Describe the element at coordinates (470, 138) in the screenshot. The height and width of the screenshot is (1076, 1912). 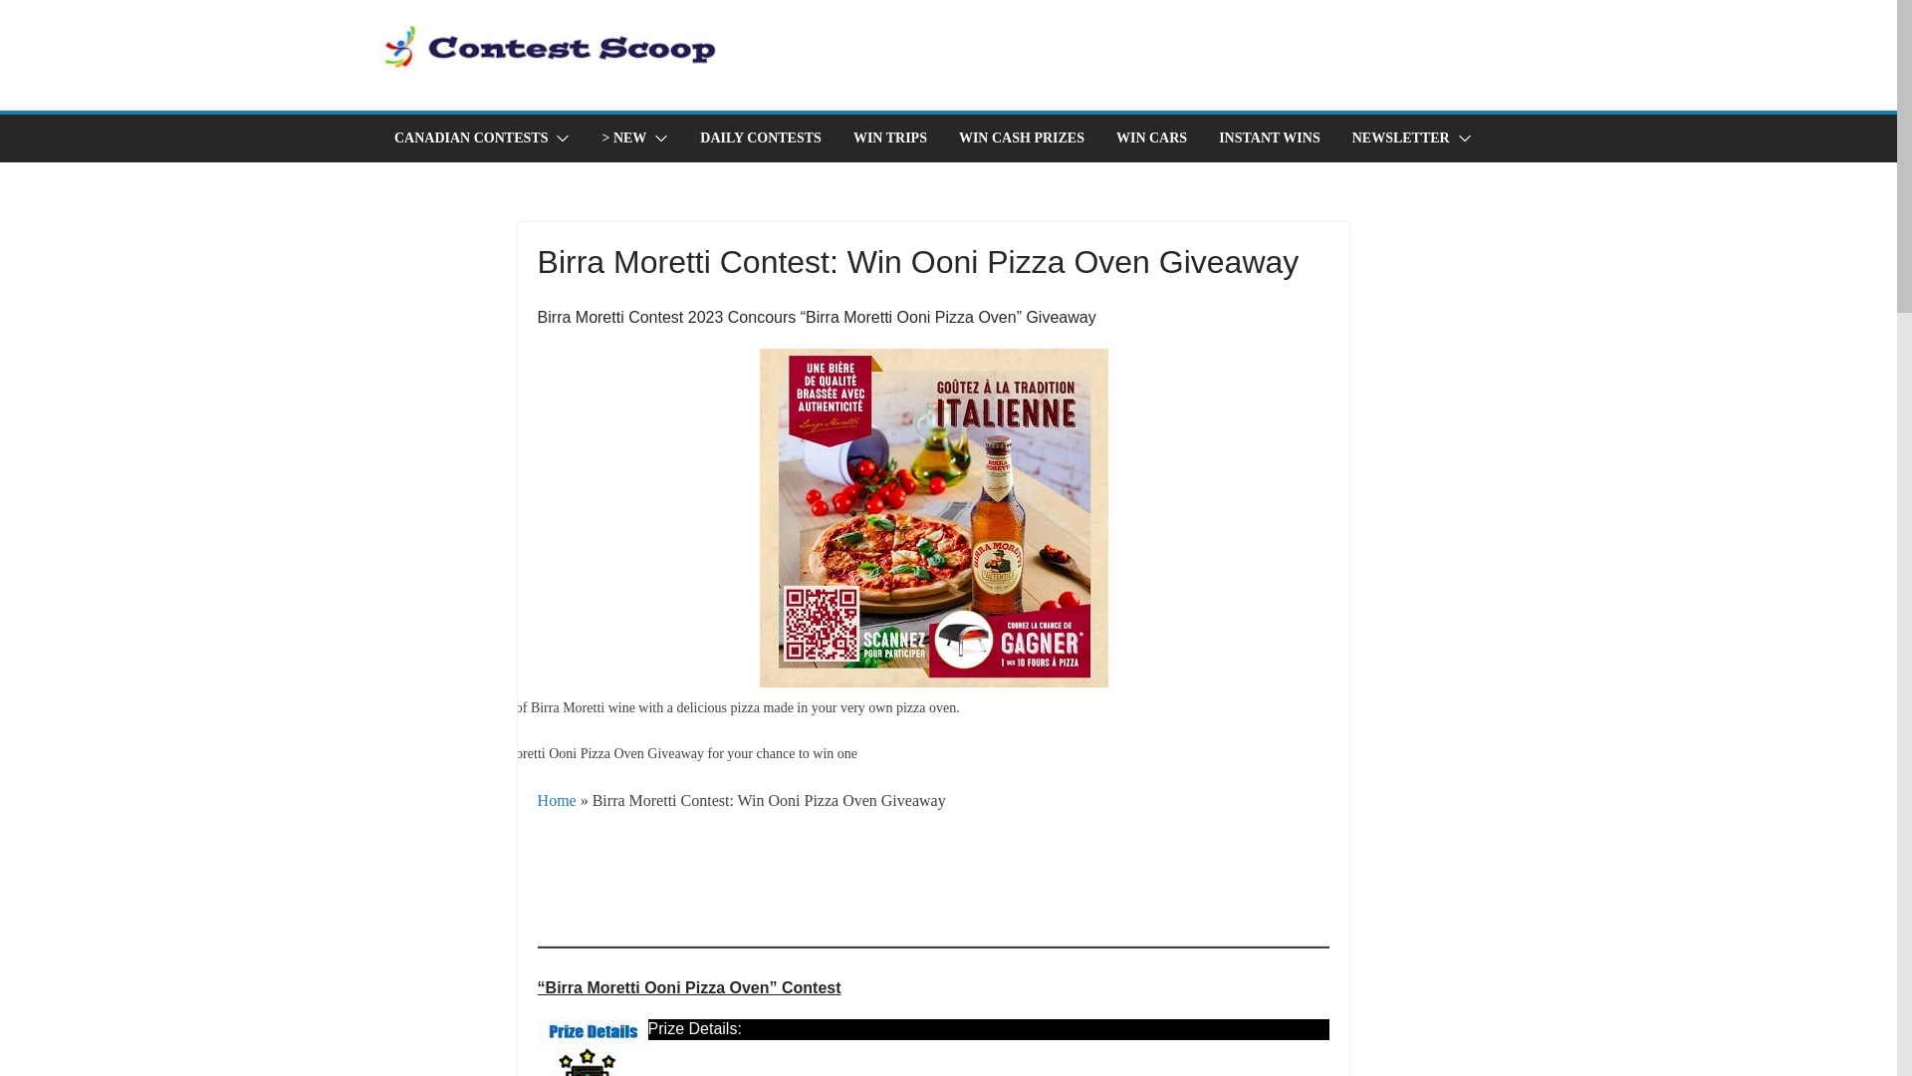
I see `CANADIAN CONTESTS` at that location.